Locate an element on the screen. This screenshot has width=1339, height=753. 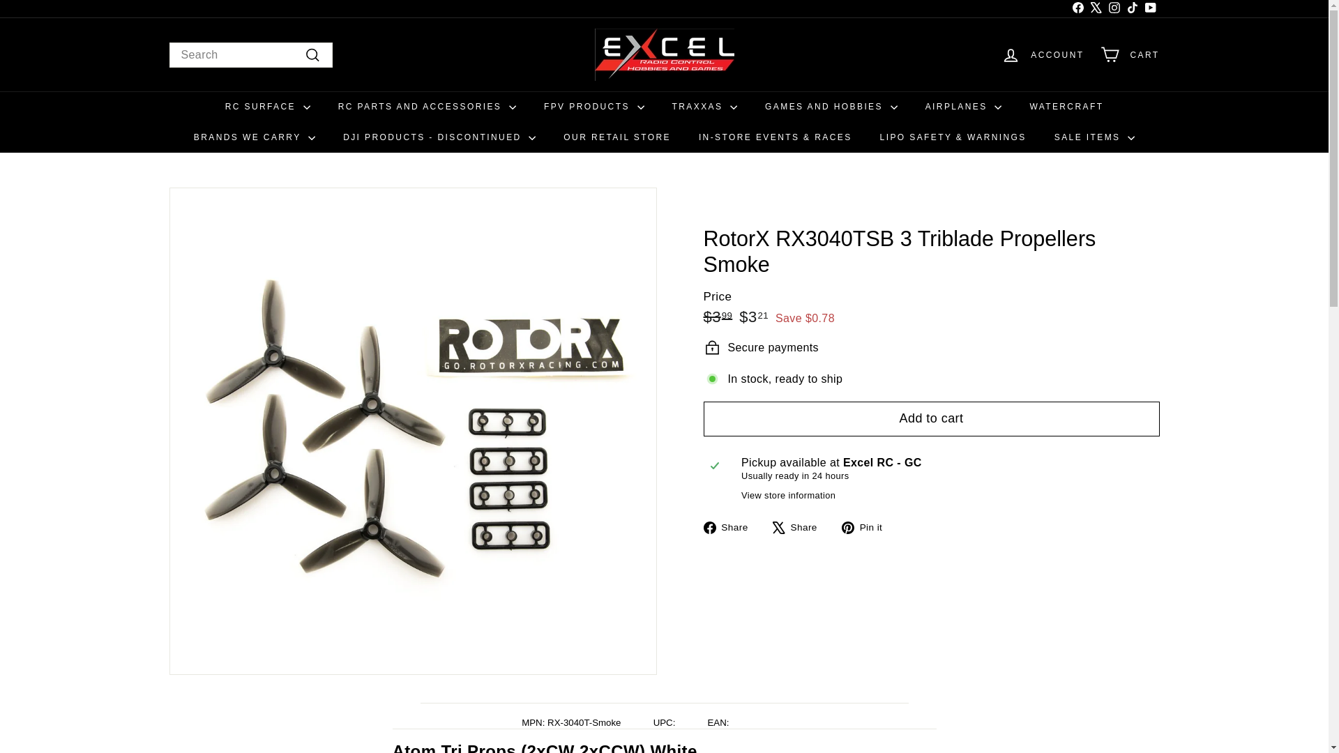
Excel RC on X is located at coordinates (1077, 8).